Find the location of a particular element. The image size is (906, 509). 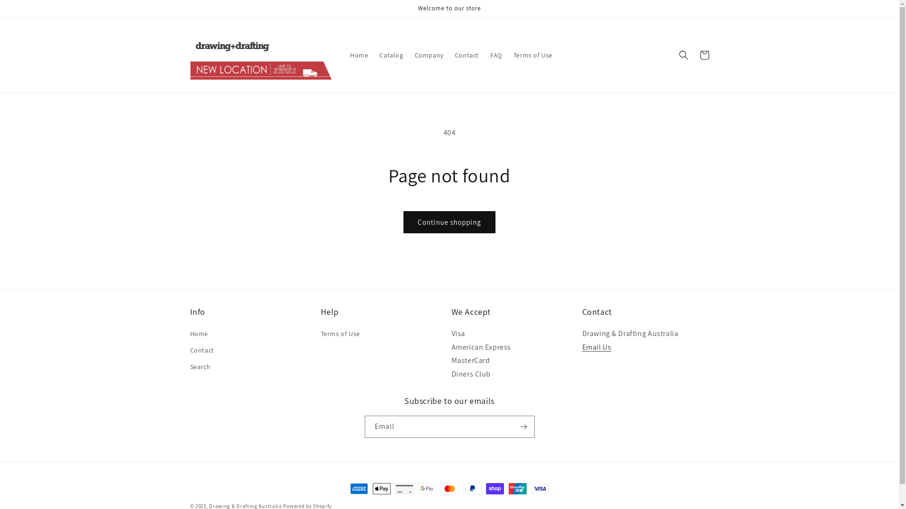

Company is located at coordinates (429, 55).